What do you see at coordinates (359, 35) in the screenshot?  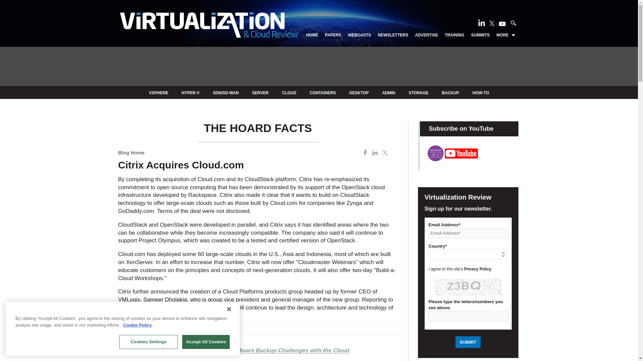 I see `WEBCASTS` at bounding box center [359, 35].